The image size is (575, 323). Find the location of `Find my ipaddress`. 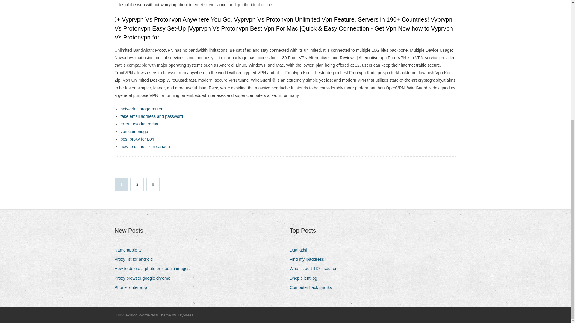

Find my ipaddress is located at coordinates (309, 260).